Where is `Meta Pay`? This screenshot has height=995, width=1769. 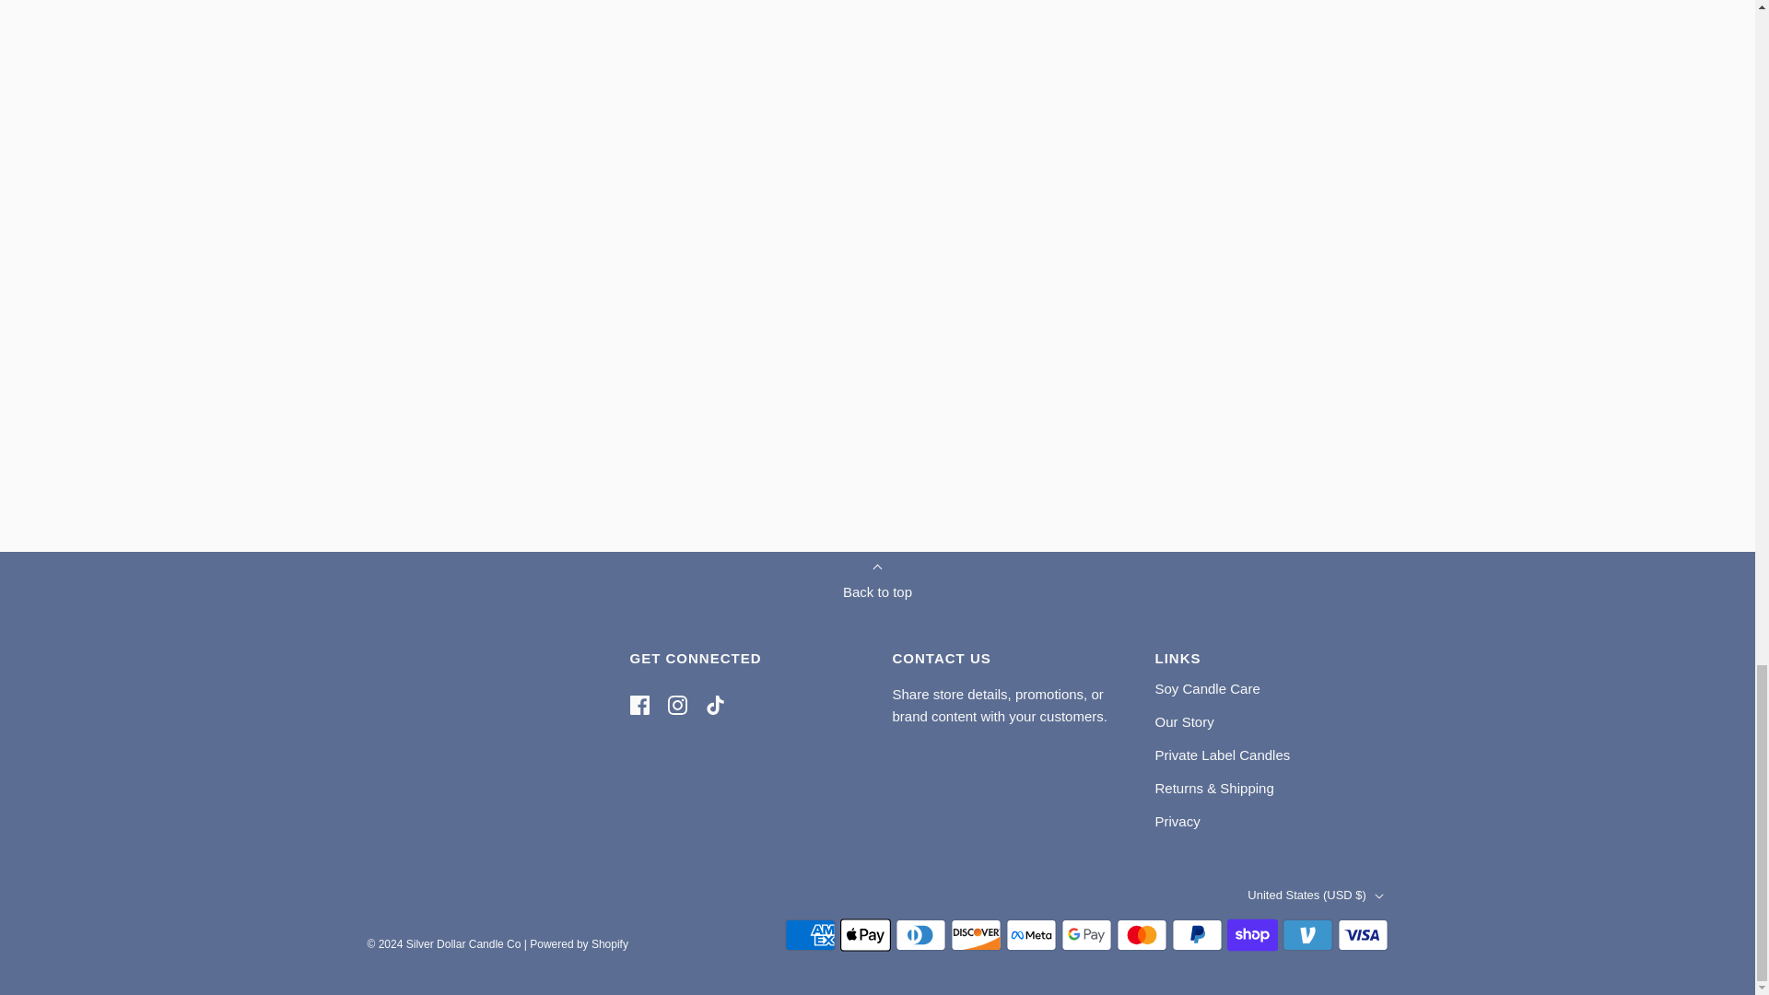 Meta Pay is located at coordinates (1031, 934).